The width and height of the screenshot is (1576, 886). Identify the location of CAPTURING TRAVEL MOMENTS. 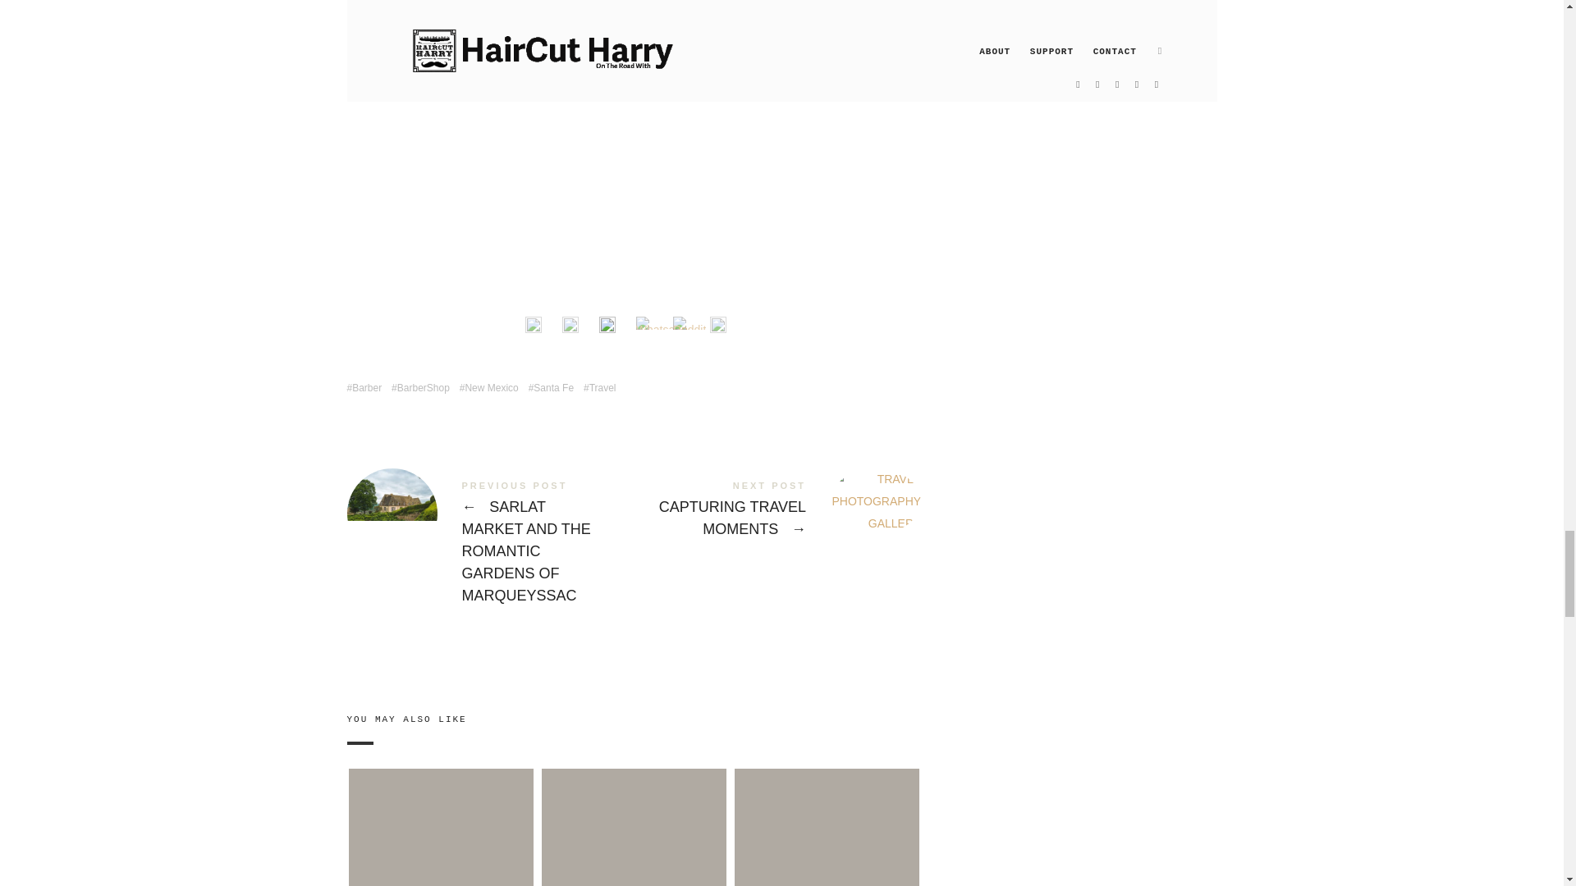
(777, 512).